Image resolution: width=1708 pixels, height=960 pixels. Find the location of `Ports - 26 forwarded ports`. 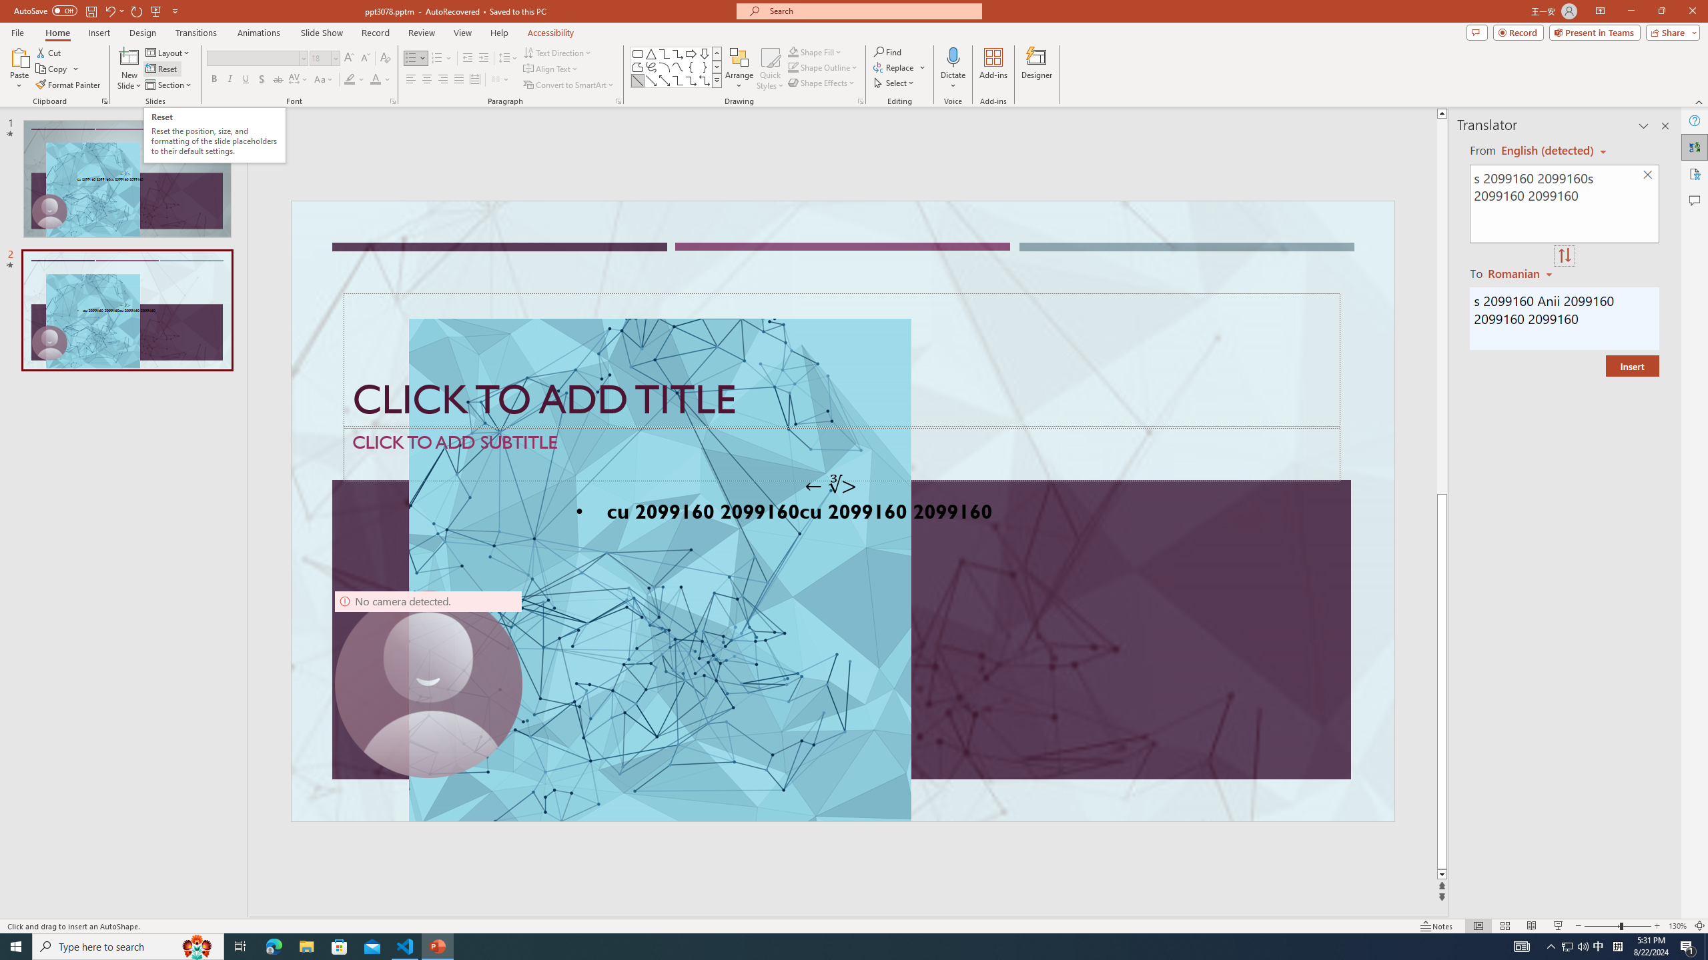

Ports - 26 forwarded ports is located at coordinates (778, 625).